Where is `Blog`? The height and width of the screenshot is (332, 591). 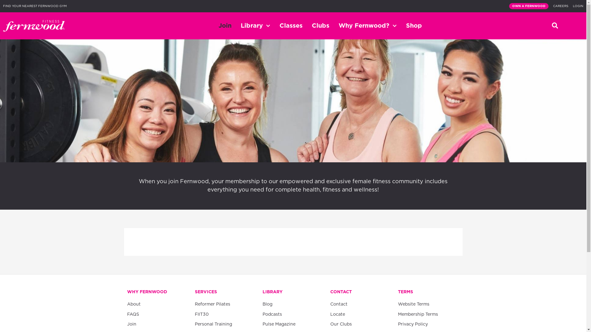
Blog is located at coordinates (293, 304).